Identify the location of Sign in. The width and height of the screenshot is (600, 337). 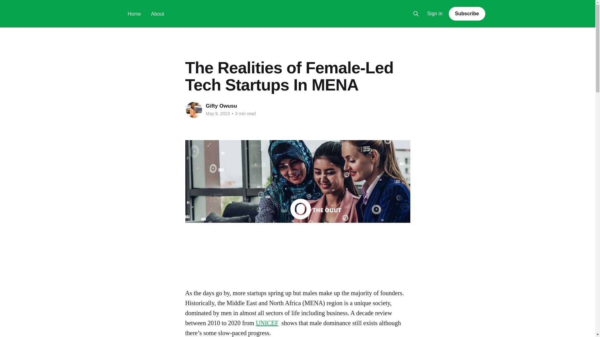
(435, 14).